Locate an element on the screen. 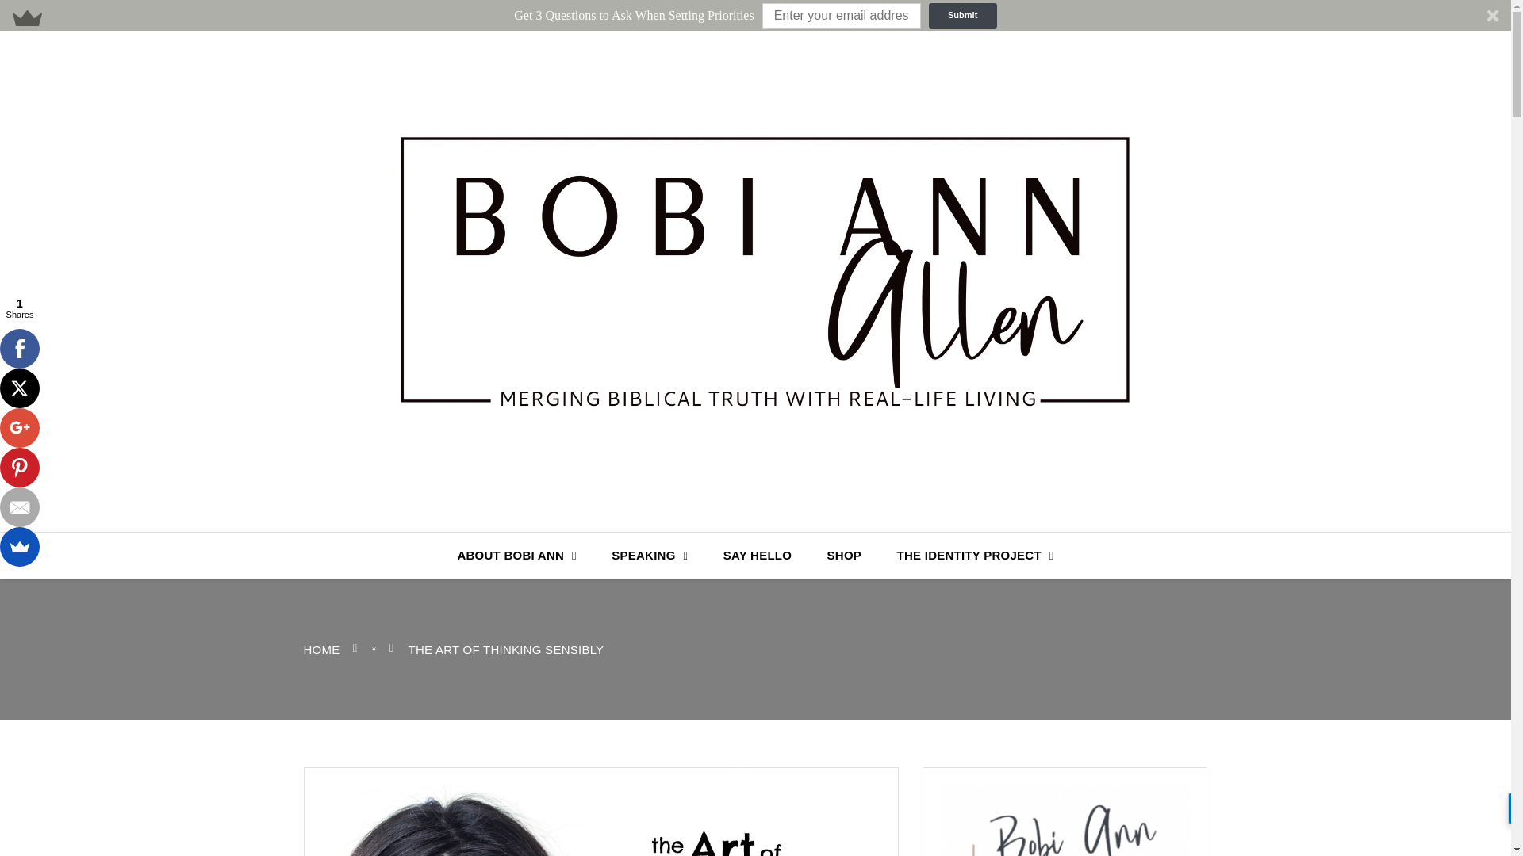  SAY HELLO is located at coordinates (757, 555).